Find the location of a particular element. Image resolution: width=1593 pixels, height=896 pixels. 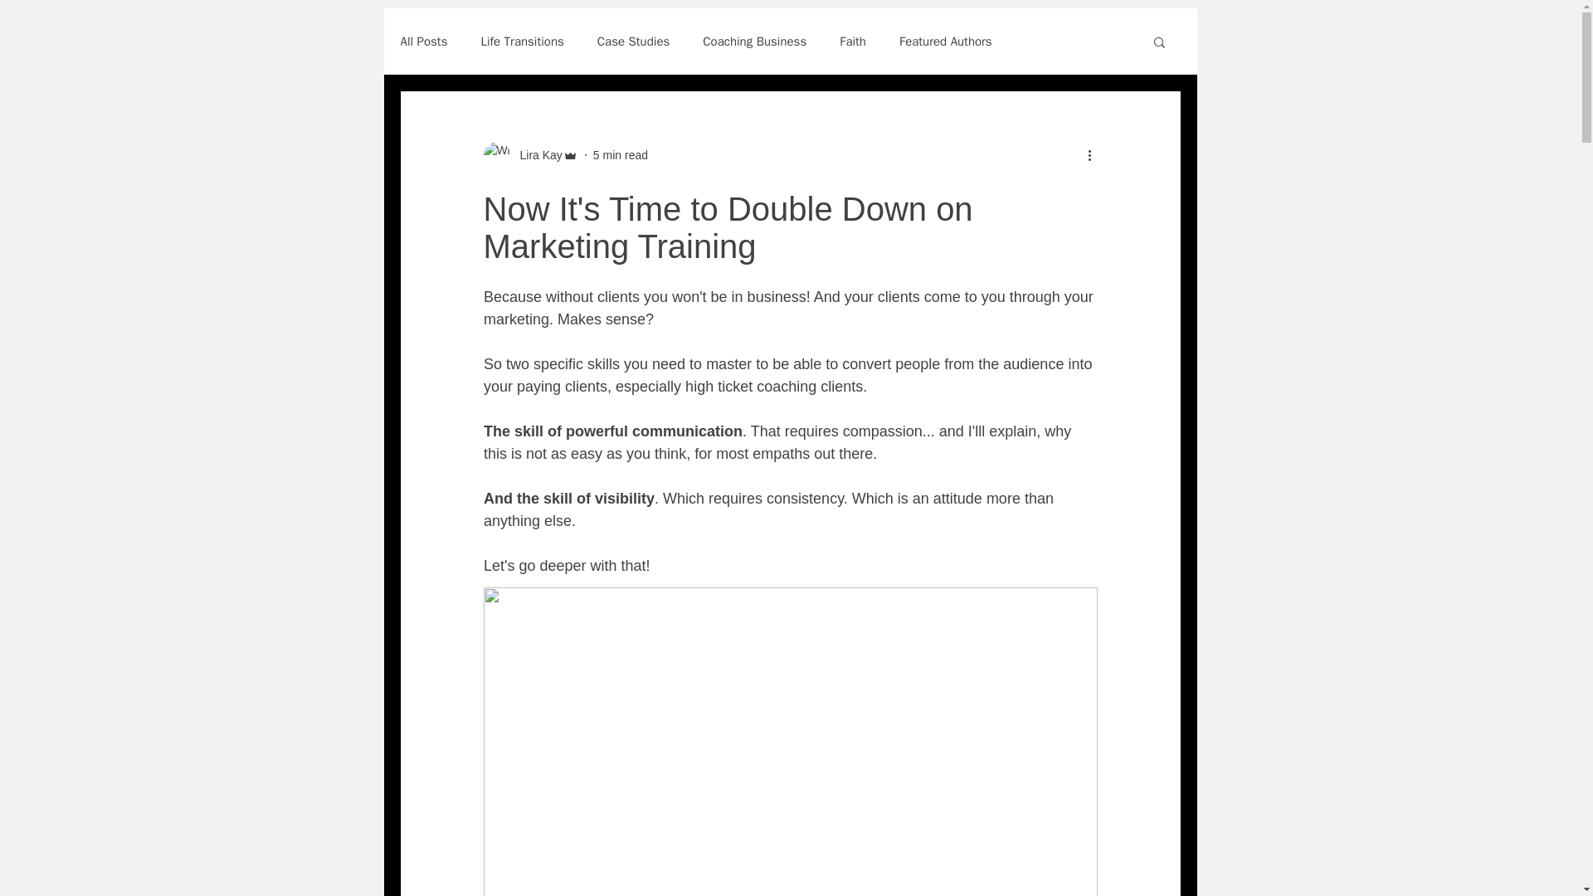

All Posts is located at coordinates (423, 41).